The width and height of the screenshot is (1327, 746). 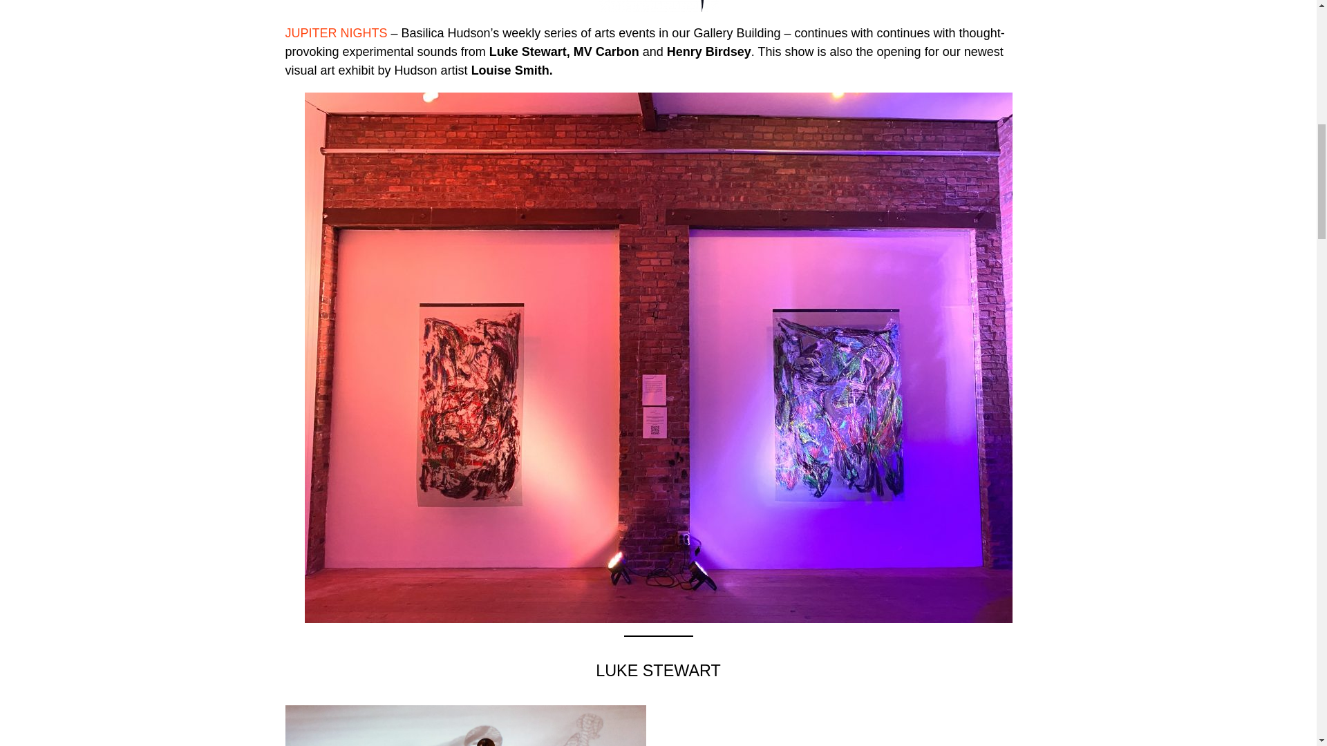 What do you see at coordinates (336, 33) in the screenshot?
I see `JUPITER NIGHTS` at bounding box center [336, 33].